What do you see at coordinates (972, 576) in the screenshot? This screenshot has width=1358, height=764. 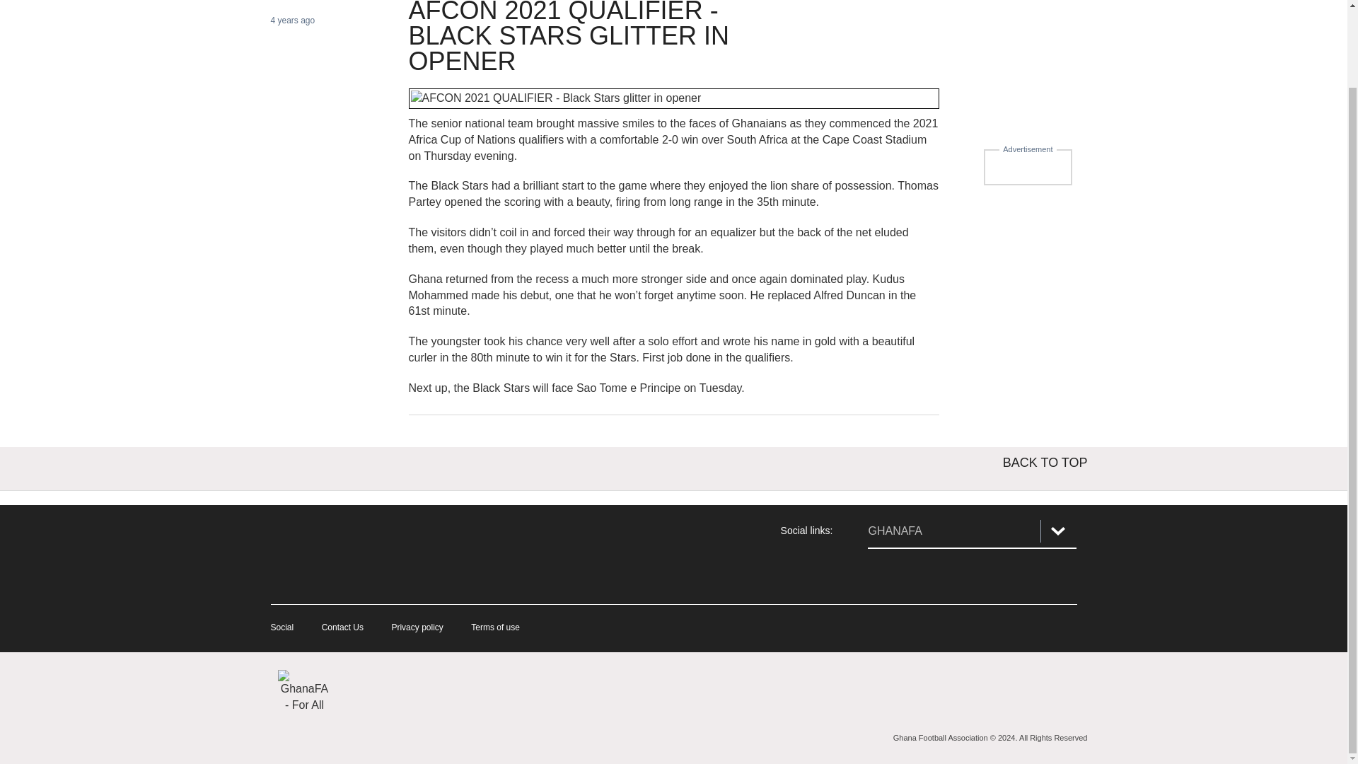 I see `View the GhanaFA Twitter channel` at bounding box center [972, 576].